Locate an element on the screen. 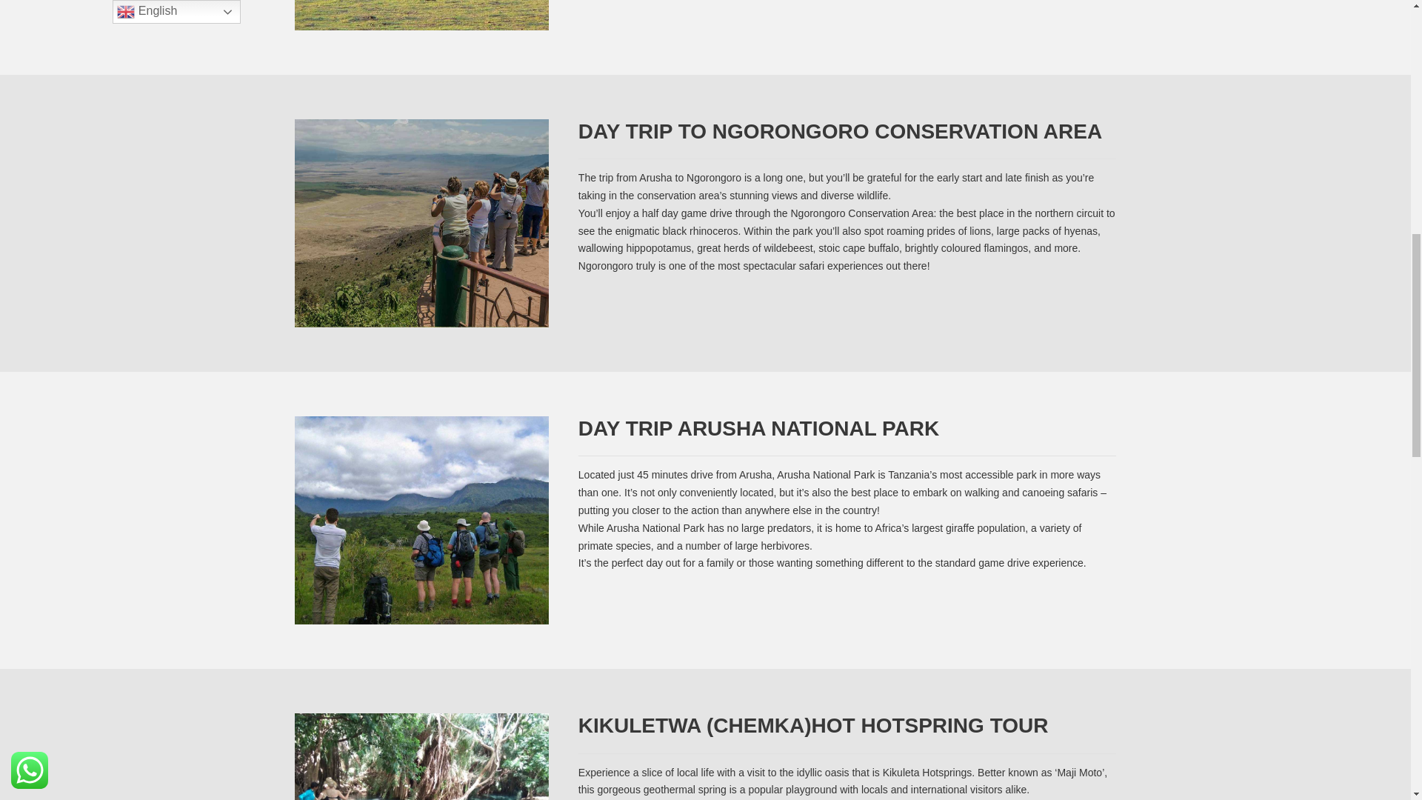  ONE-DAY-SAFARI-LAKE-MANYARA-NATIONAL-PARK is located at coordinates (421, 15).